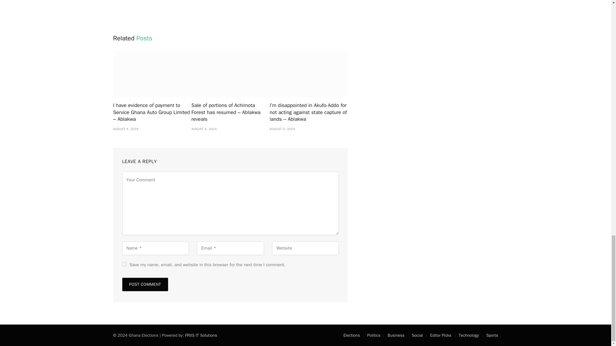 This screenshot has width=616, height=346. Describe the element at coordinates (145, 284) in the screenshot. I see `Post Comment` at that location.